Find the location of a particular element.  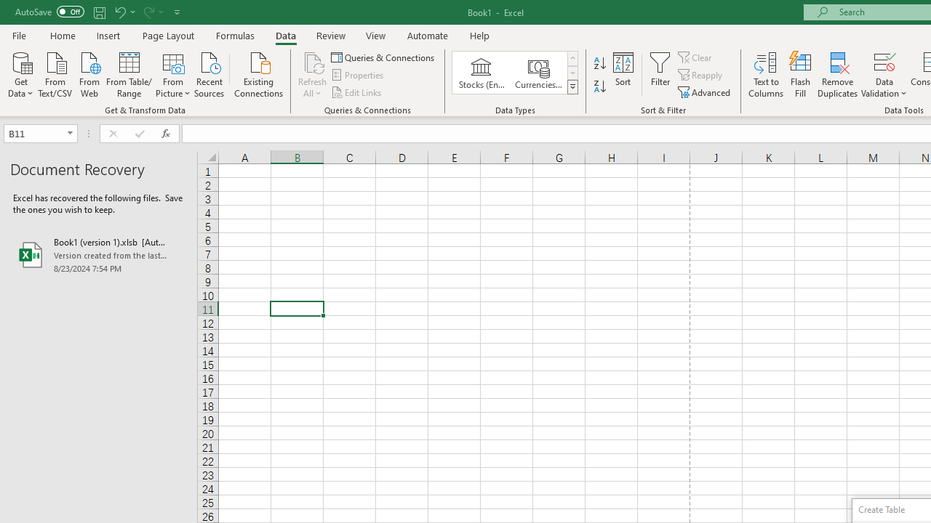

From Table/Range is located at coordinates (129, 73).